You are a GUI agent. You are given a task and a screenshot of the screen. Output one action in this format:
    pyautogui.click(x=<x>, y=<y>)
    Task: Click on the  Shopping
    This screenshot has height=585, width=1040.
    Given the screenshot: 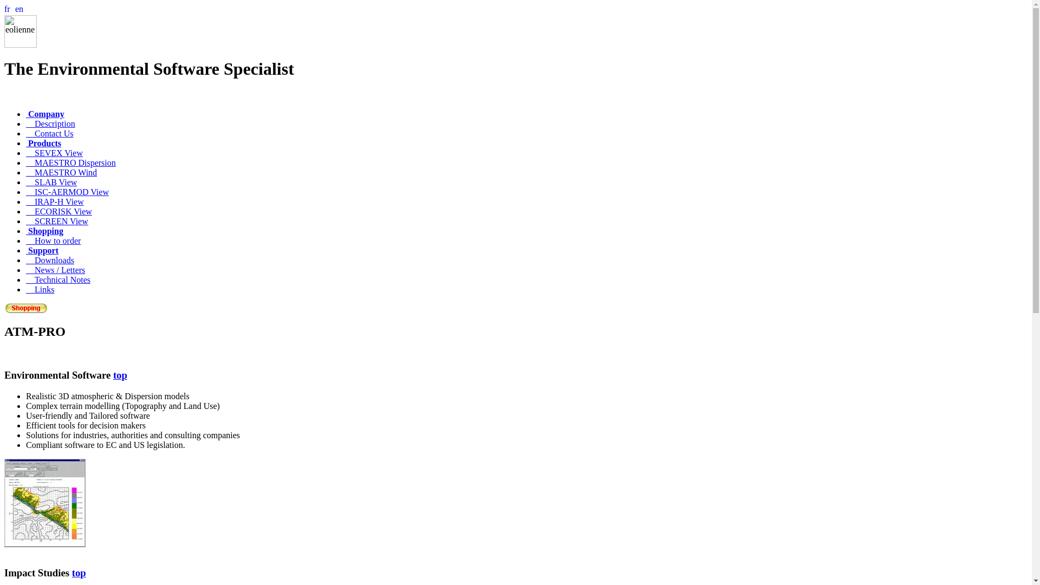 What is the action you would take?
    pyautogui.click(x=44, y=231)
    